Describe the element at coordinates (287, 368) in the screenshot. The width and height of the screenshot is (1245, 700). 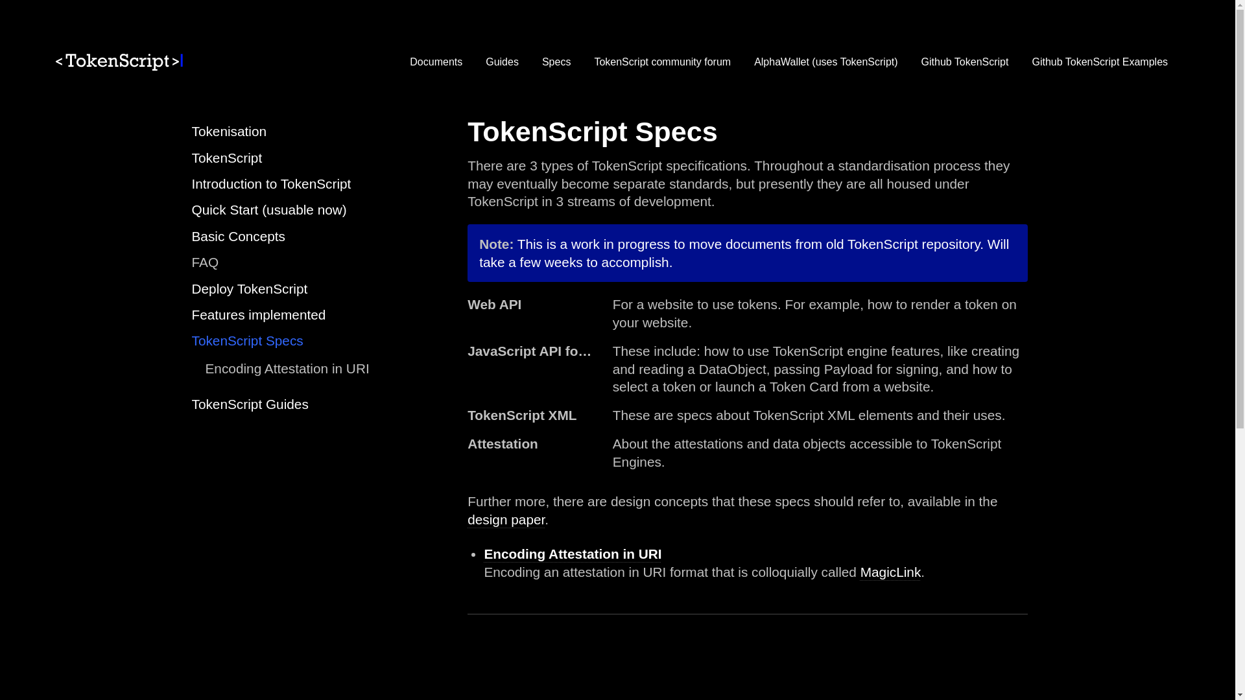
I see `Encoding Attestation in URI` at that location.